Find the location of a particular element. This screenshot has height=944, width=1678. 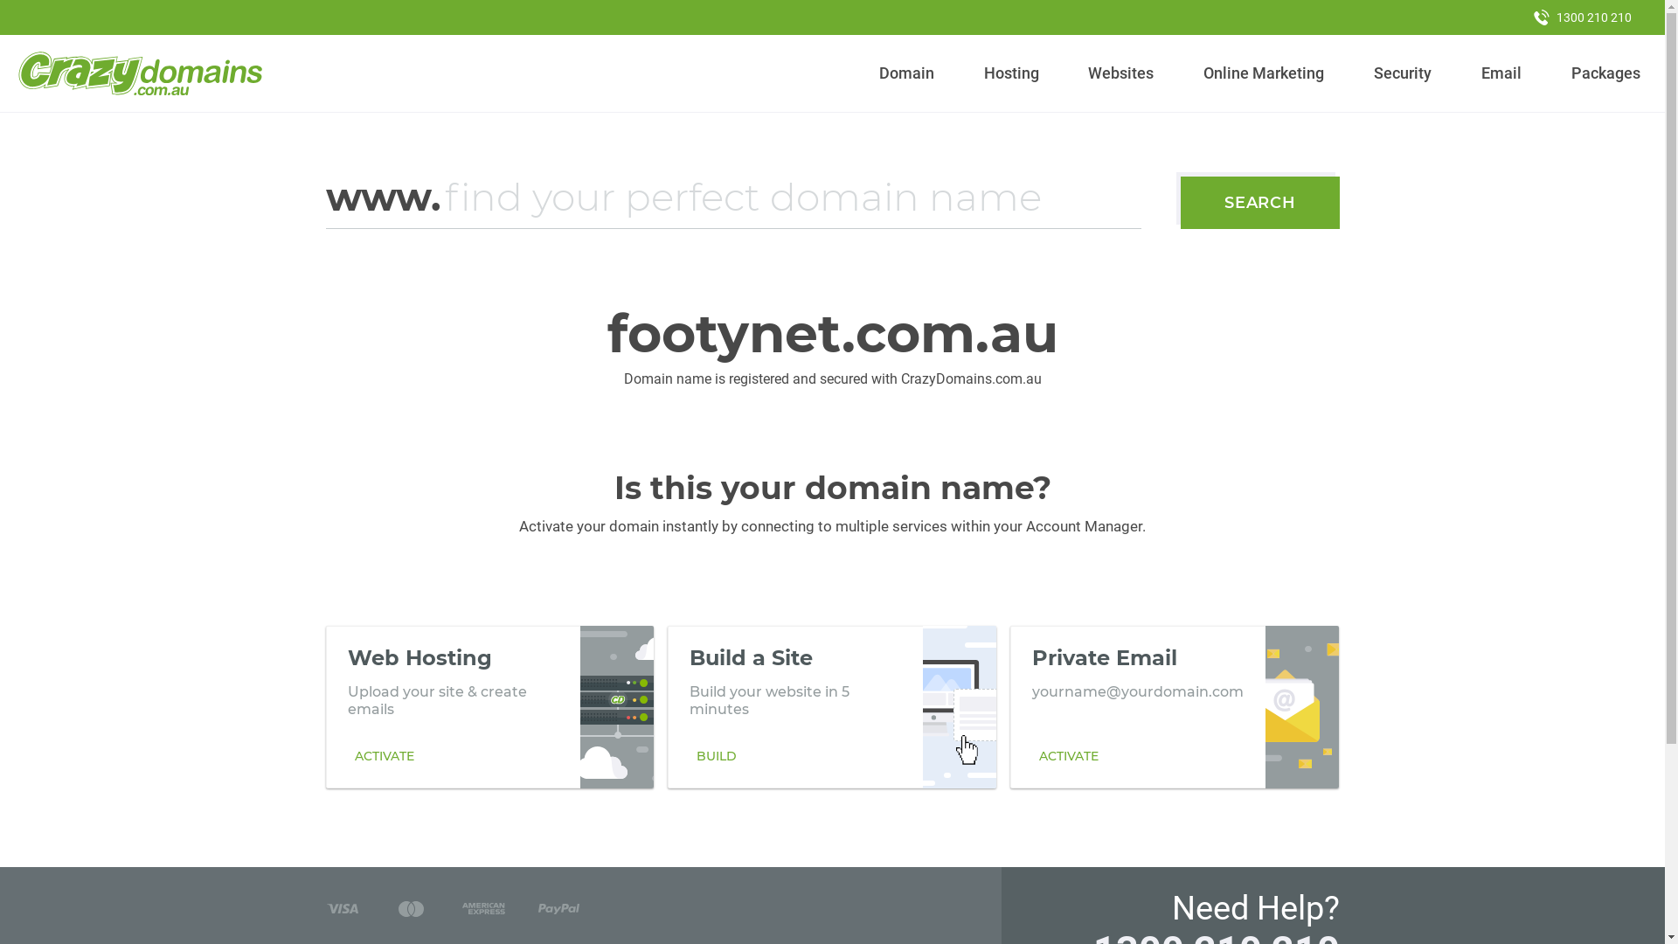

Private Email
yourname@yourdomain.com
ACTIVATE is located at coordinates (1175, 707).